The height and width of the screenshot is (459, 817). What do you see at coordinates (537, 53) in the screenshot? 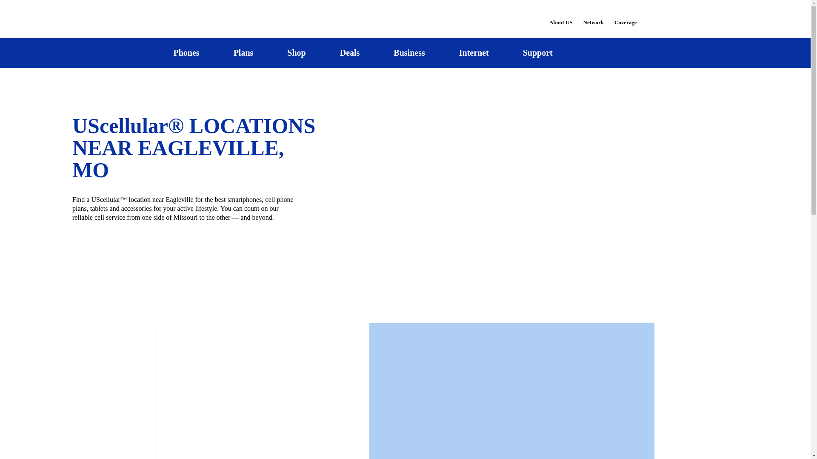
I see `Support` at bounding box center [537, 53].